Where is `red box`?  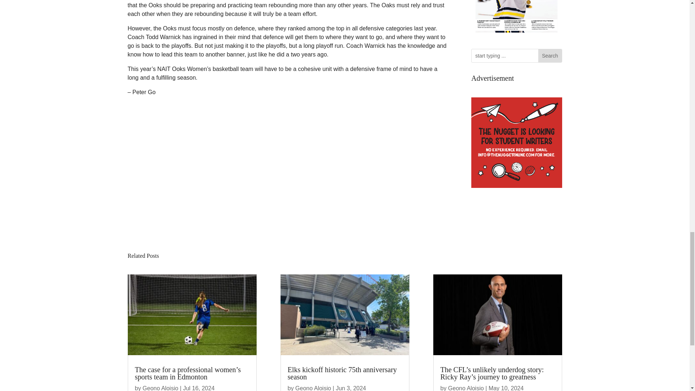
red box is located at coordinates (517, 143).